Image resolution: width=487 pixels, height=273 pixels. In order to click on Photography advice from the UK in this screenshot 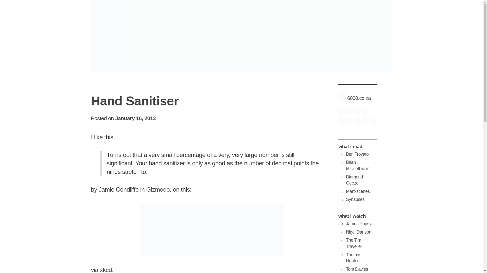, I will do `click(360, 223)`.